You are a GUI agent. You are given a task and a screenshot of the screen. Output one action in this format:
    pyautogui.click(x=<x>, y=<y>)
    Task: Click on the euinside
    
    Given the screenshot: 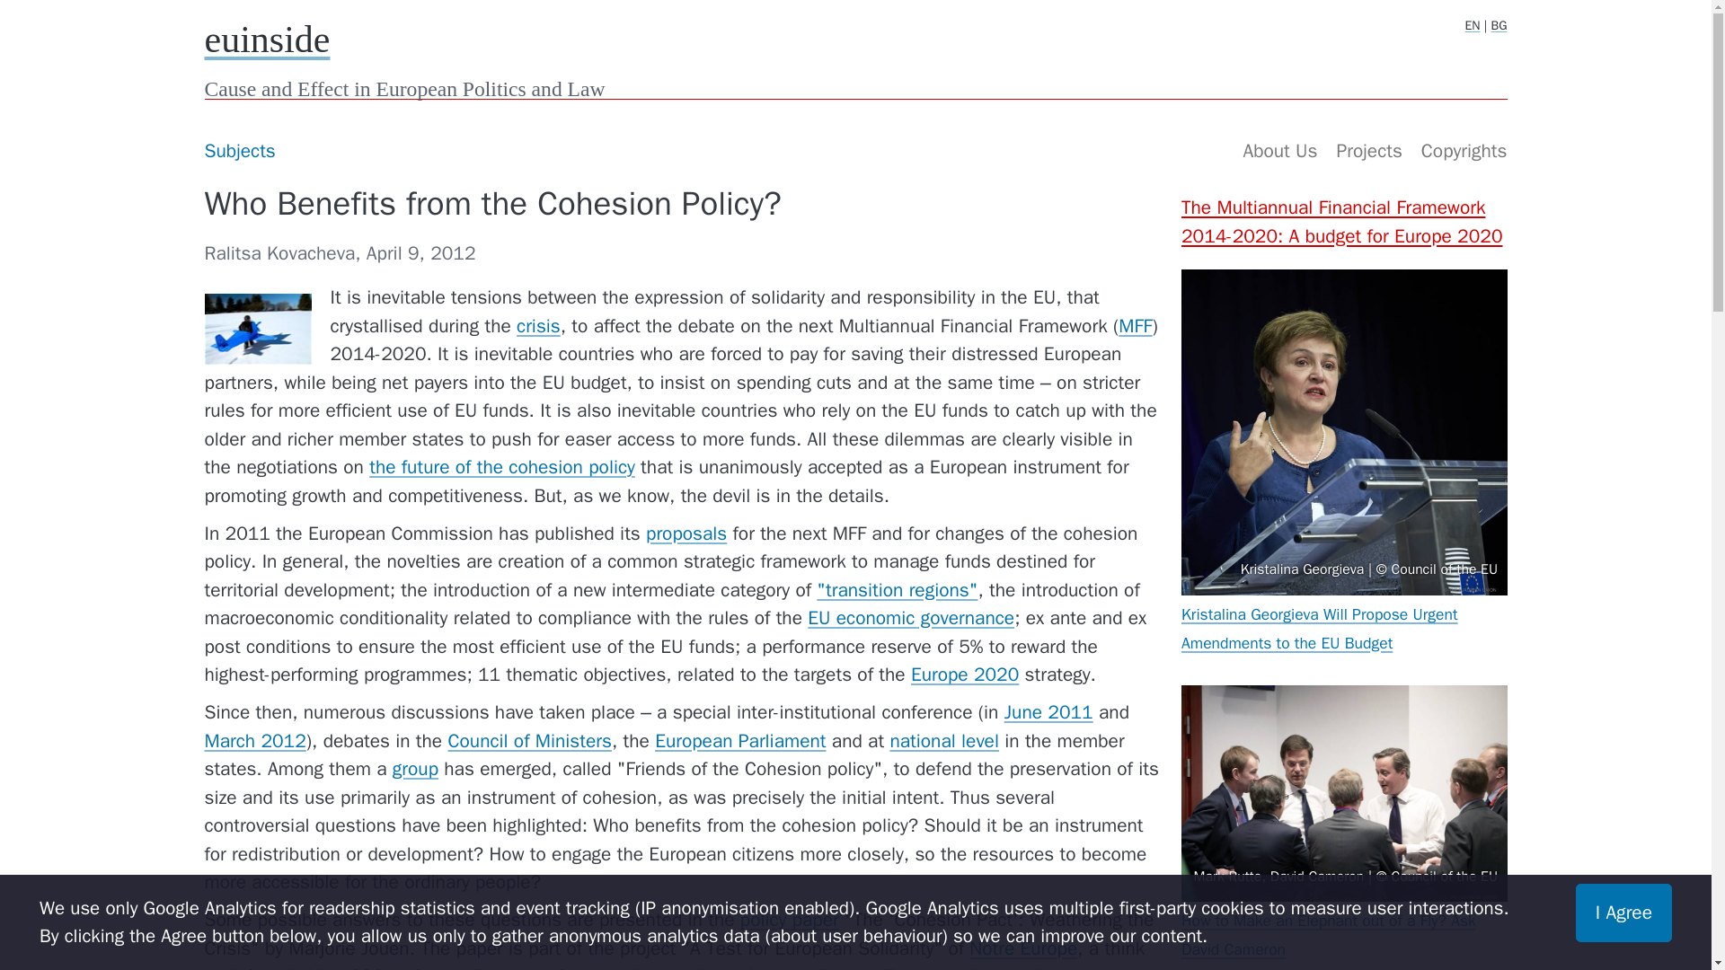 What is the action you would take?
    pyautogui.click(x=268, y=39)
    